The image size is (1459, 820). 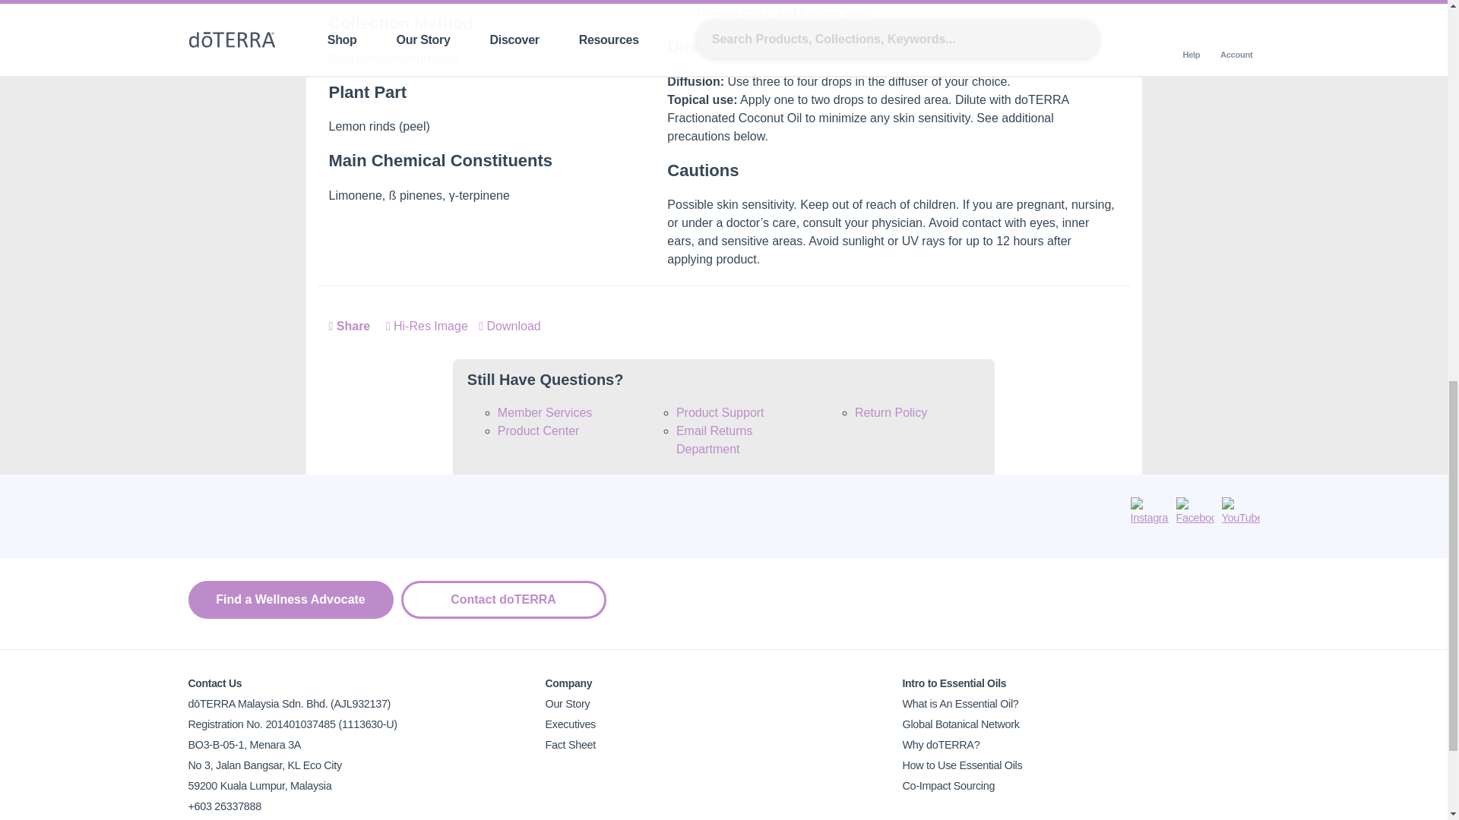 I want to click on Facebook, so click(x=1195, y=512).